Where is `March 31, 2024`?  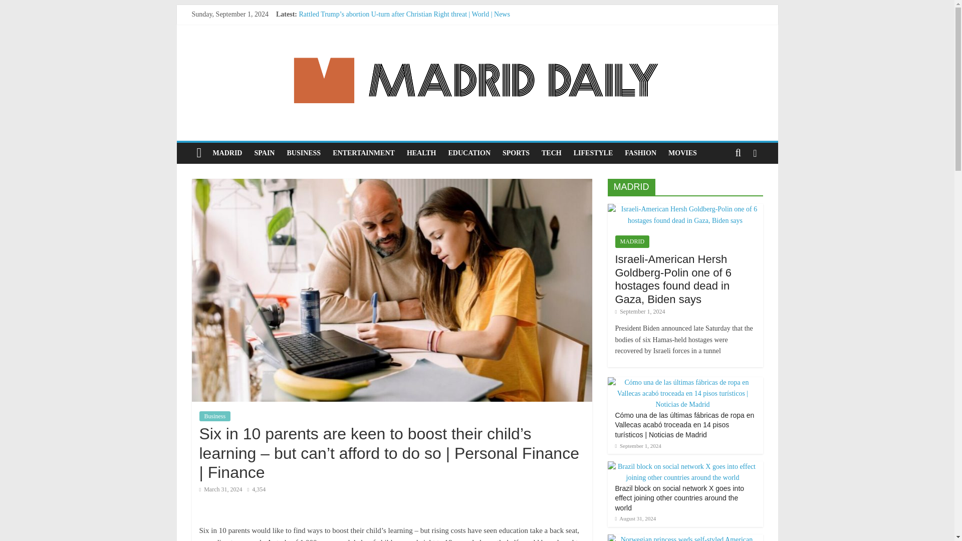
March 31, 2024 is located at coordinates (220, 489).